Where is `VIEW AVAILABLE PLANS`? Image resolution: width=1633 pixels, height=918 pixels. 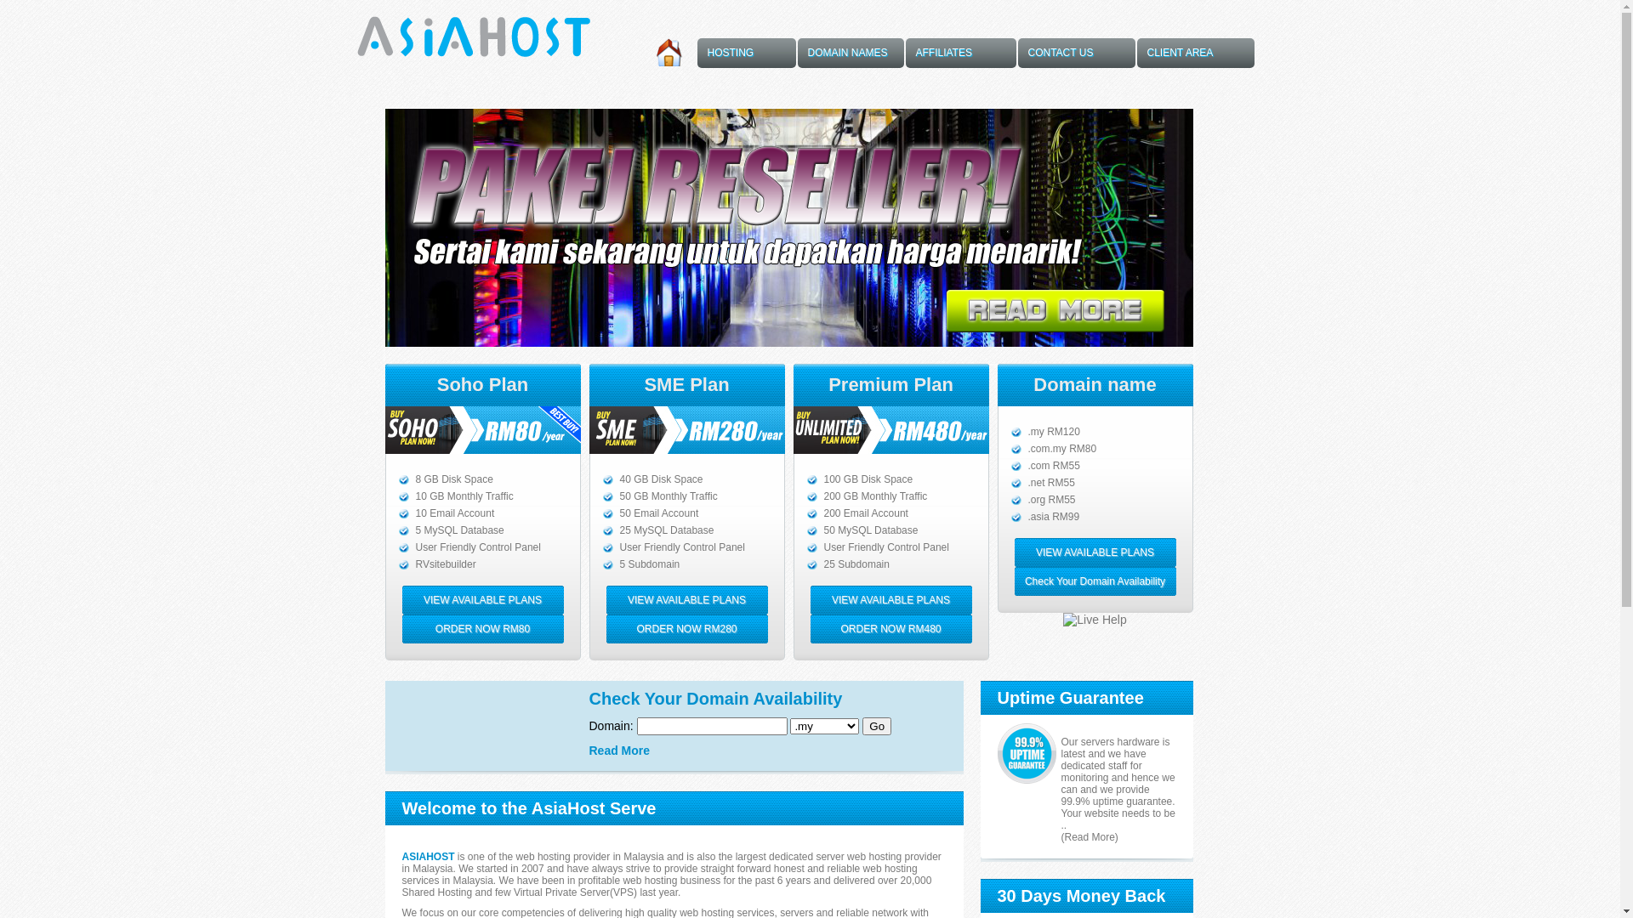
VIEW AVAILABLE PLANS is located at coordinates (482, 600).